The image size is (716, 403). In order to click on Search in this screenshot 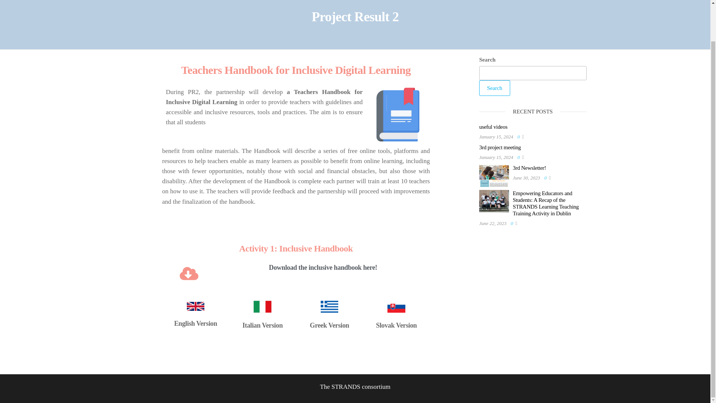, I will do `click(494, 88)`.